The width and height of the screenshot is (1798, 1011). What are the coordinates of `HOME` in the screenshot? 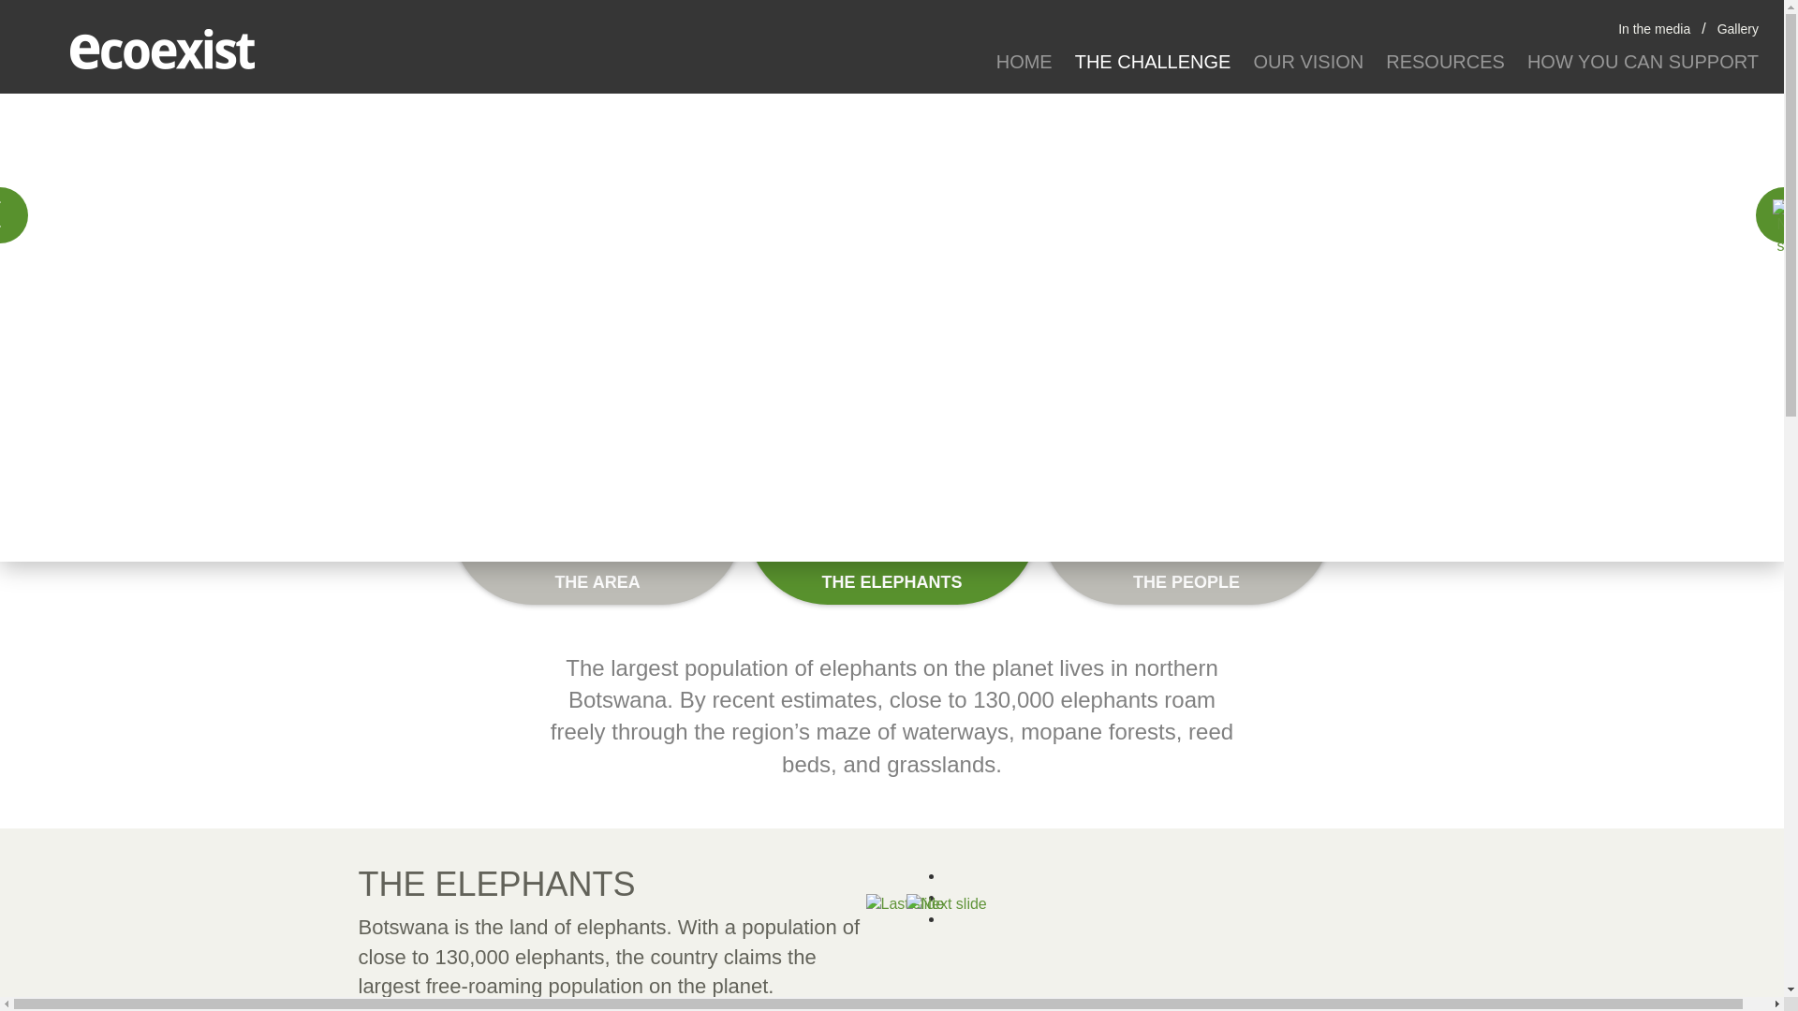 It's located at (1024, 62).